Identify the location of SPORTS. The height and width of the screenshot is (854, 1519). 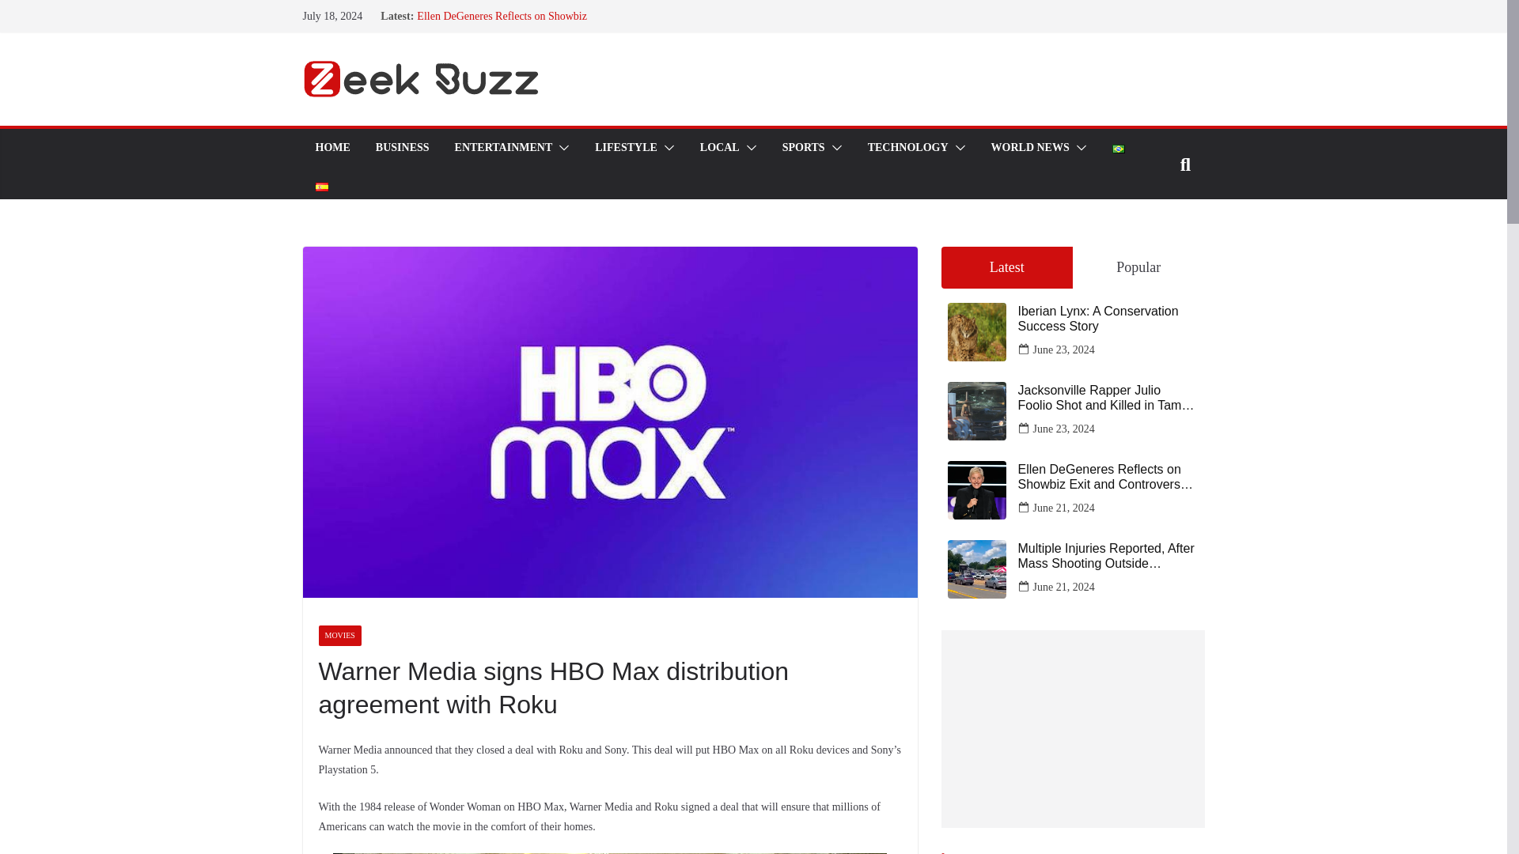
(803, 147).